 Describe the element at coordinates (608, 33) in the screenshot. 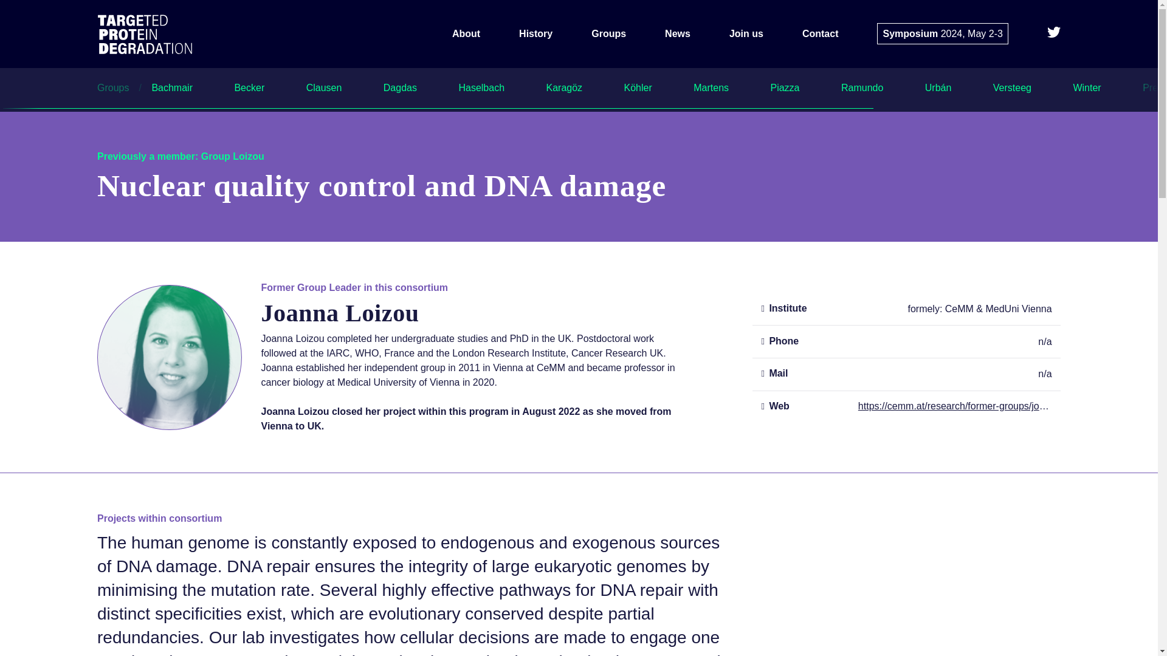

I see `Groups` at that location.